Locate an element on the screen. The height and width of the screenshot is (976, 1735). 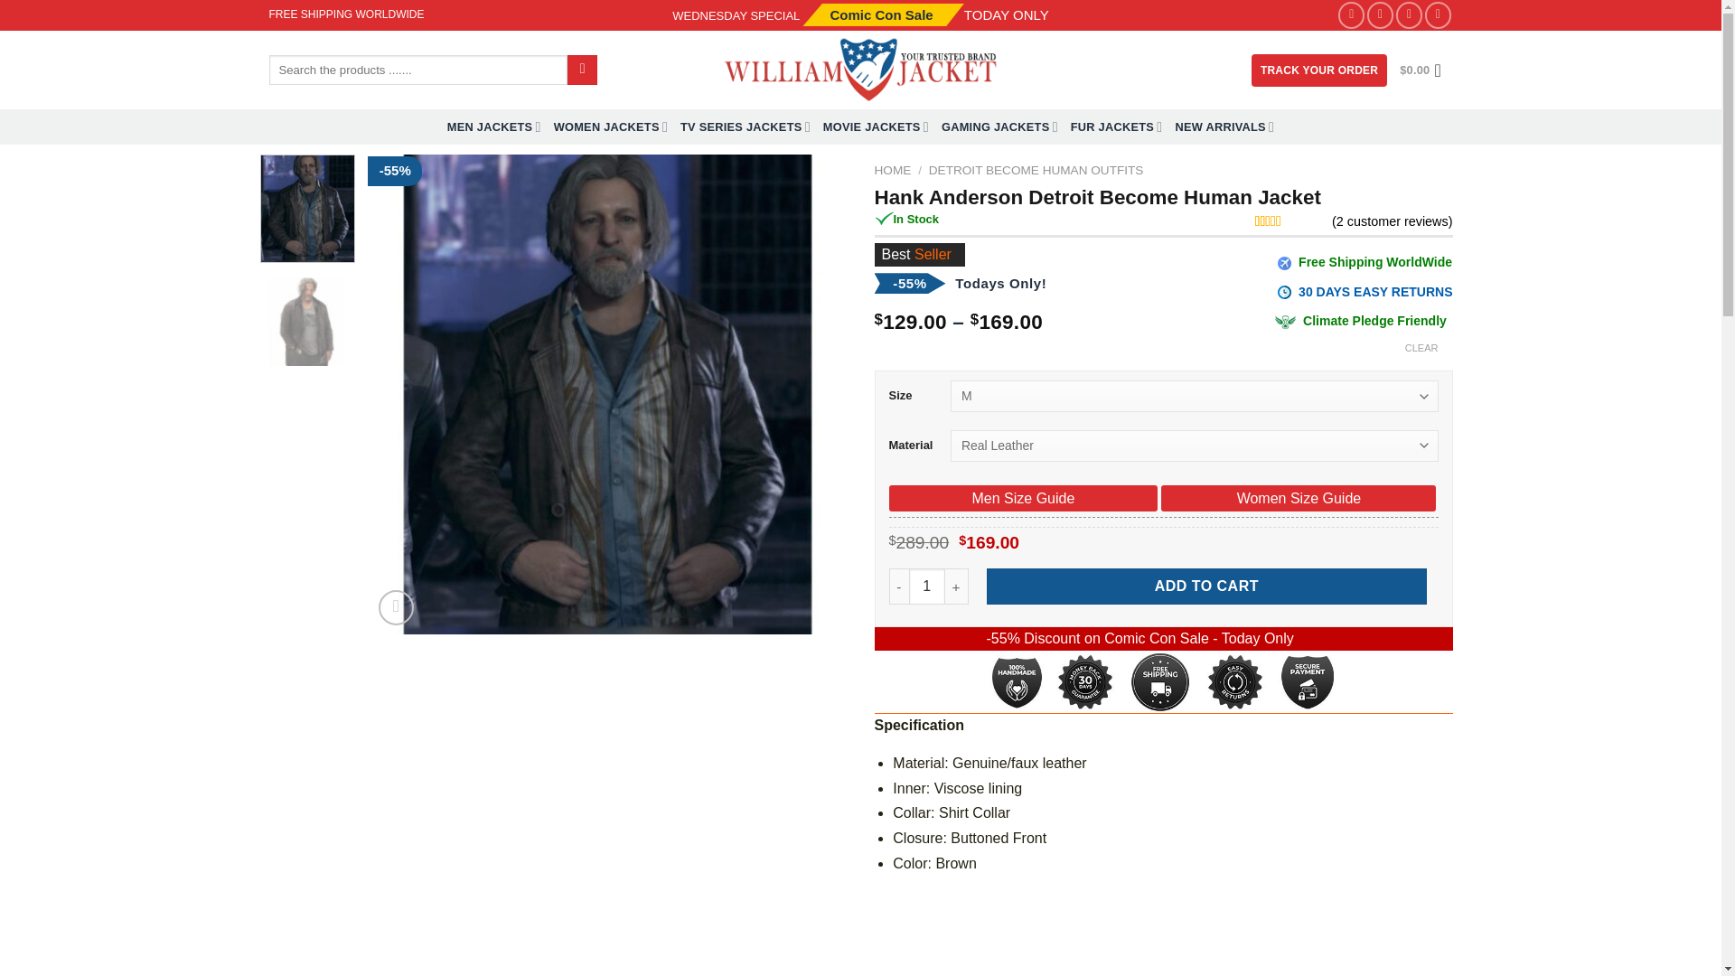
TRACK YOUR ORDER is located at coordinates (1318, 70).